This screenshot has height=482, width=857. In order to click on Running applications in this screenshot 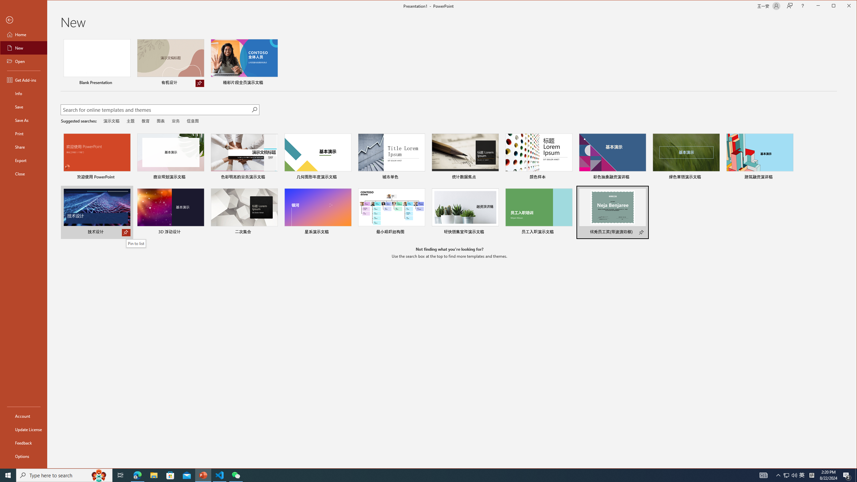, I will do `click(416, 475)`.